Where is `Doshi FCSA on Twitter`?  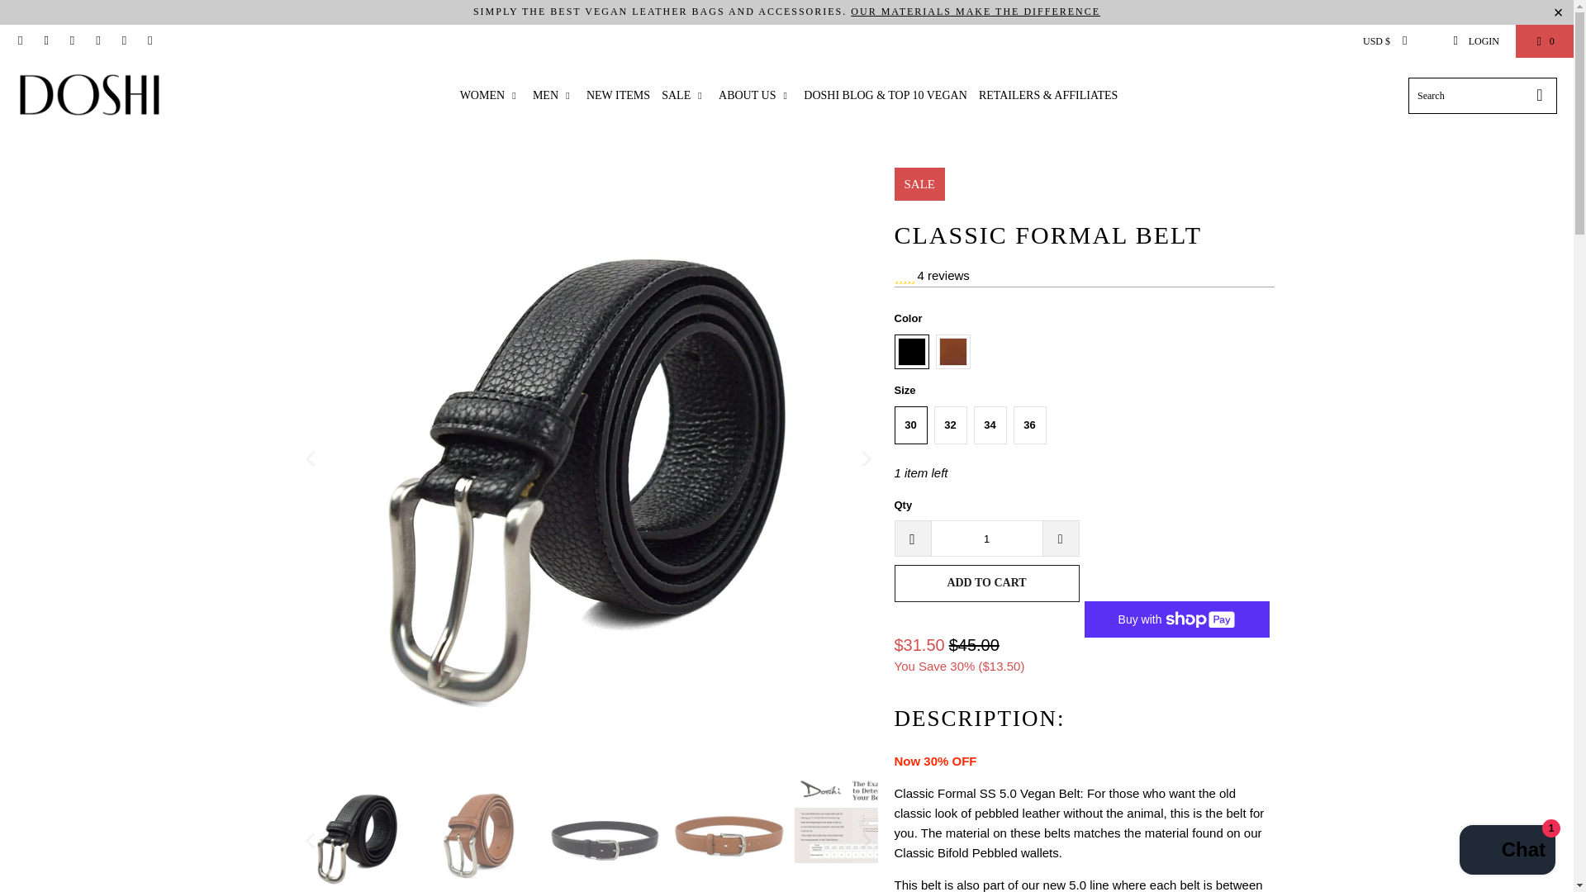 Doshi FCSA on Twitter is located at coordinates (20, 41).